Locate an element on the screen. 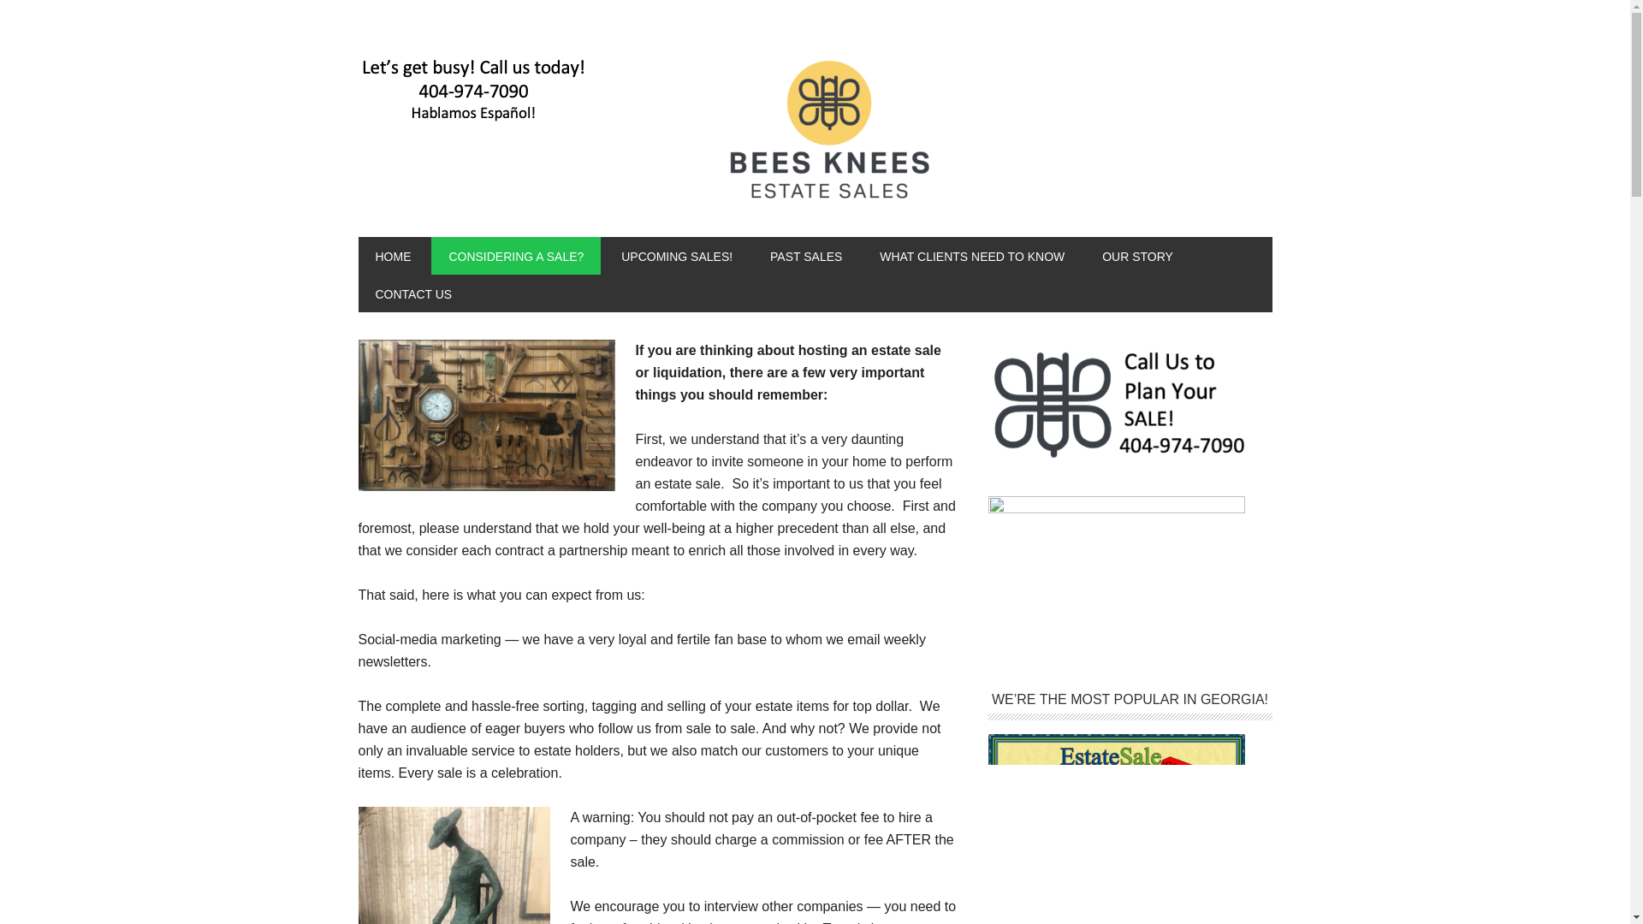 Image resolution: width=1643 pixels, height=924 pixels. WHAT CLIENTS NEED TO KNOW is located at coordinates (972, 255).